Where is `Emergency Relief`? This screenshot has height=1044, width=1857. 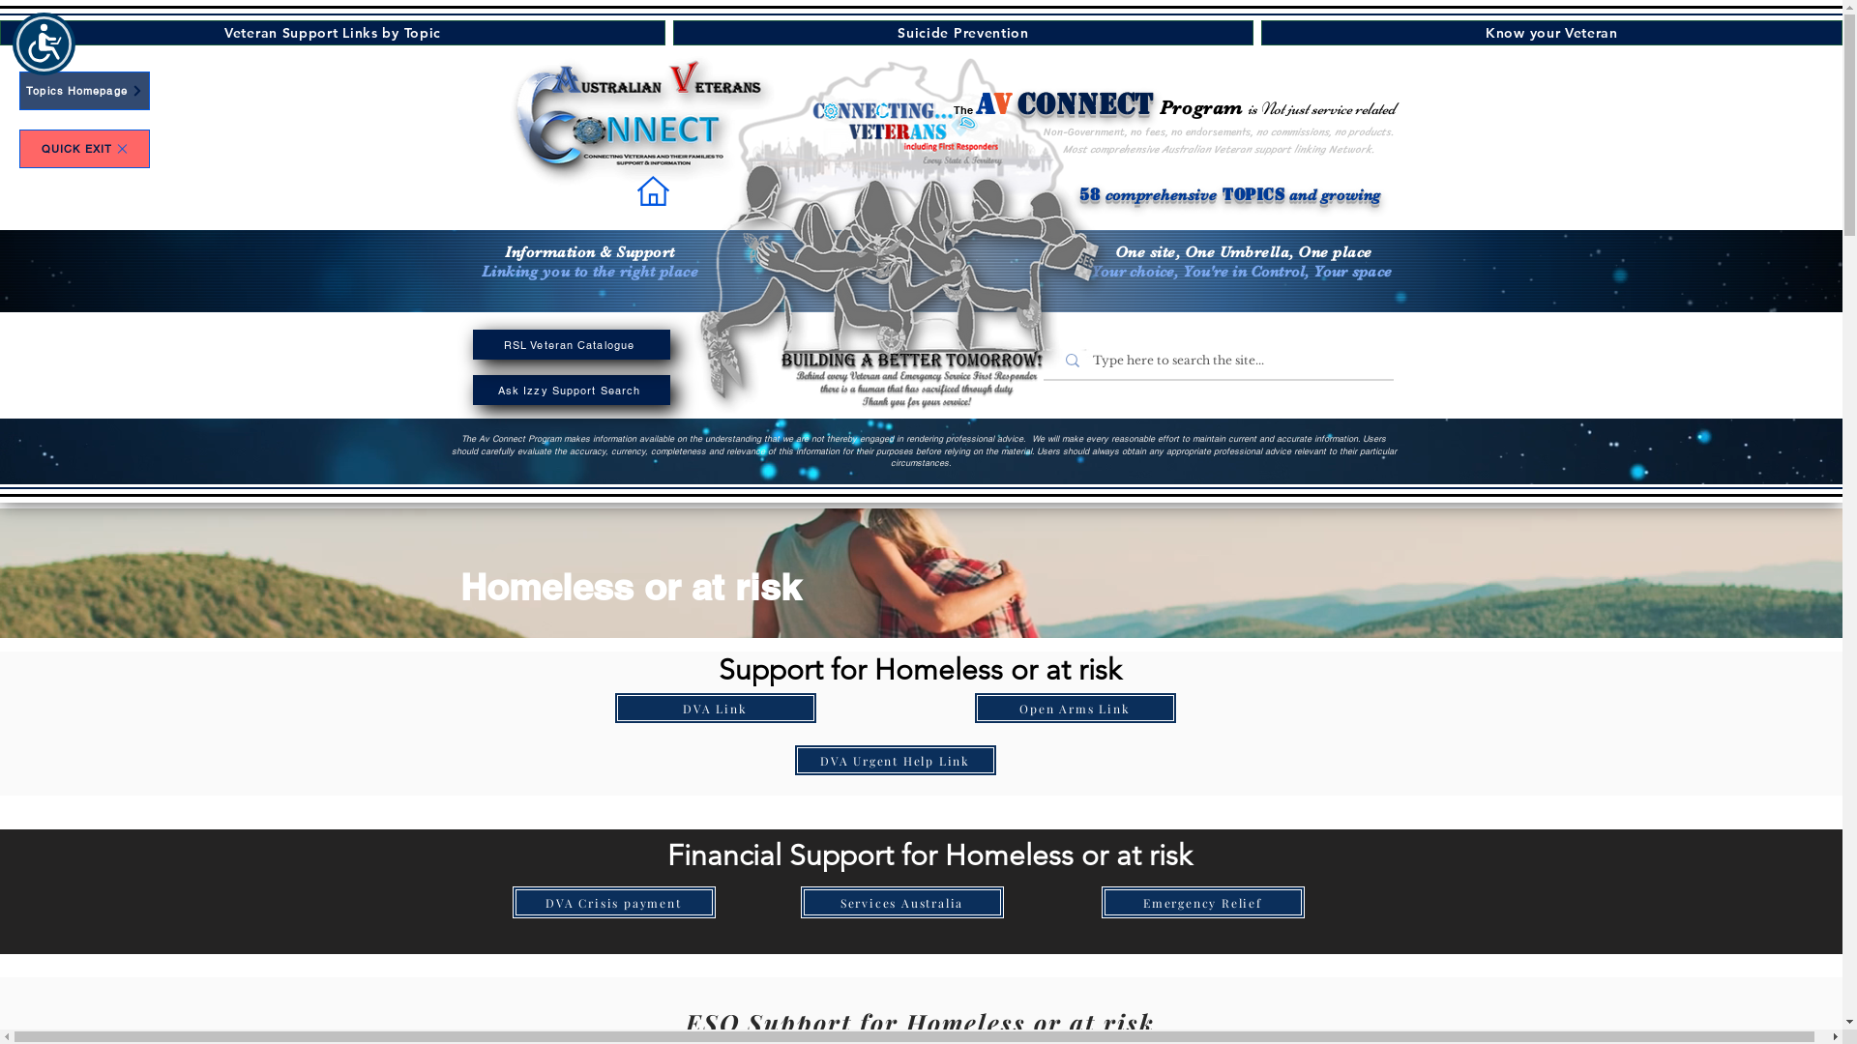 Emergency Relief is located at coordinates (1202, 903).